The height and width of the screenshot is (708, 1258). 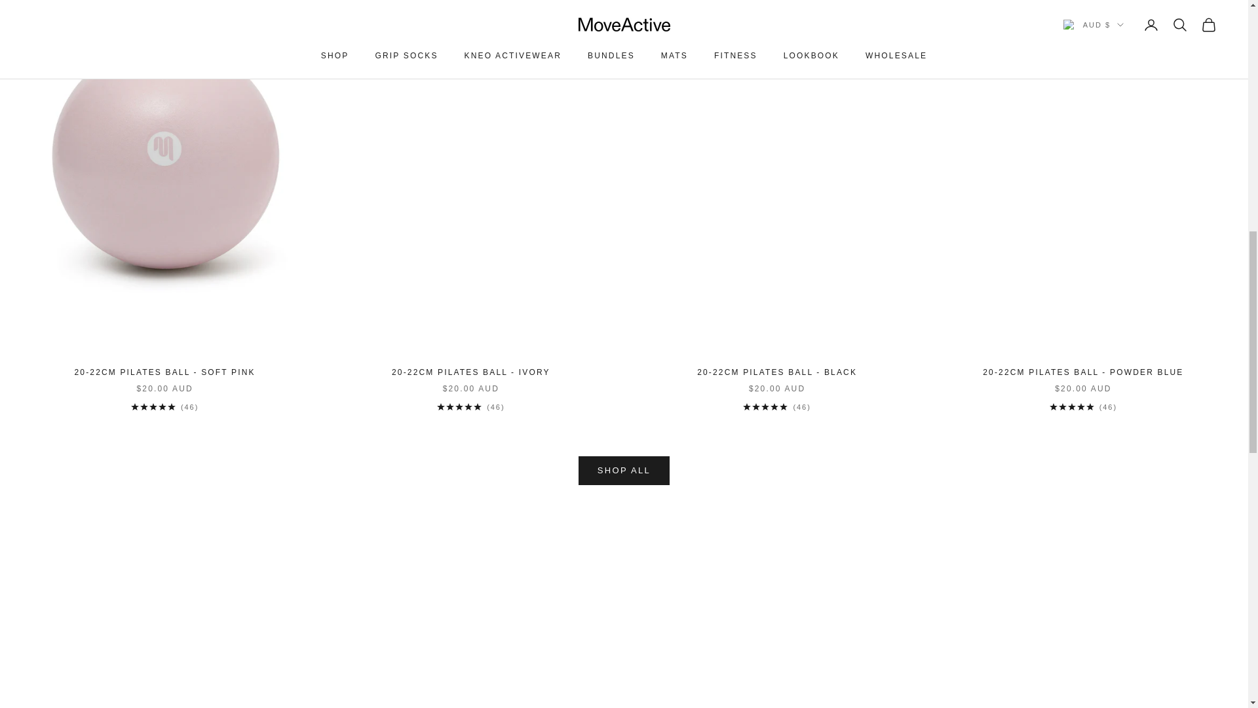 What do you see at coordinates (776, 406) in the screenshot?
I see `46 reviews` at bounding box center [776, 406].